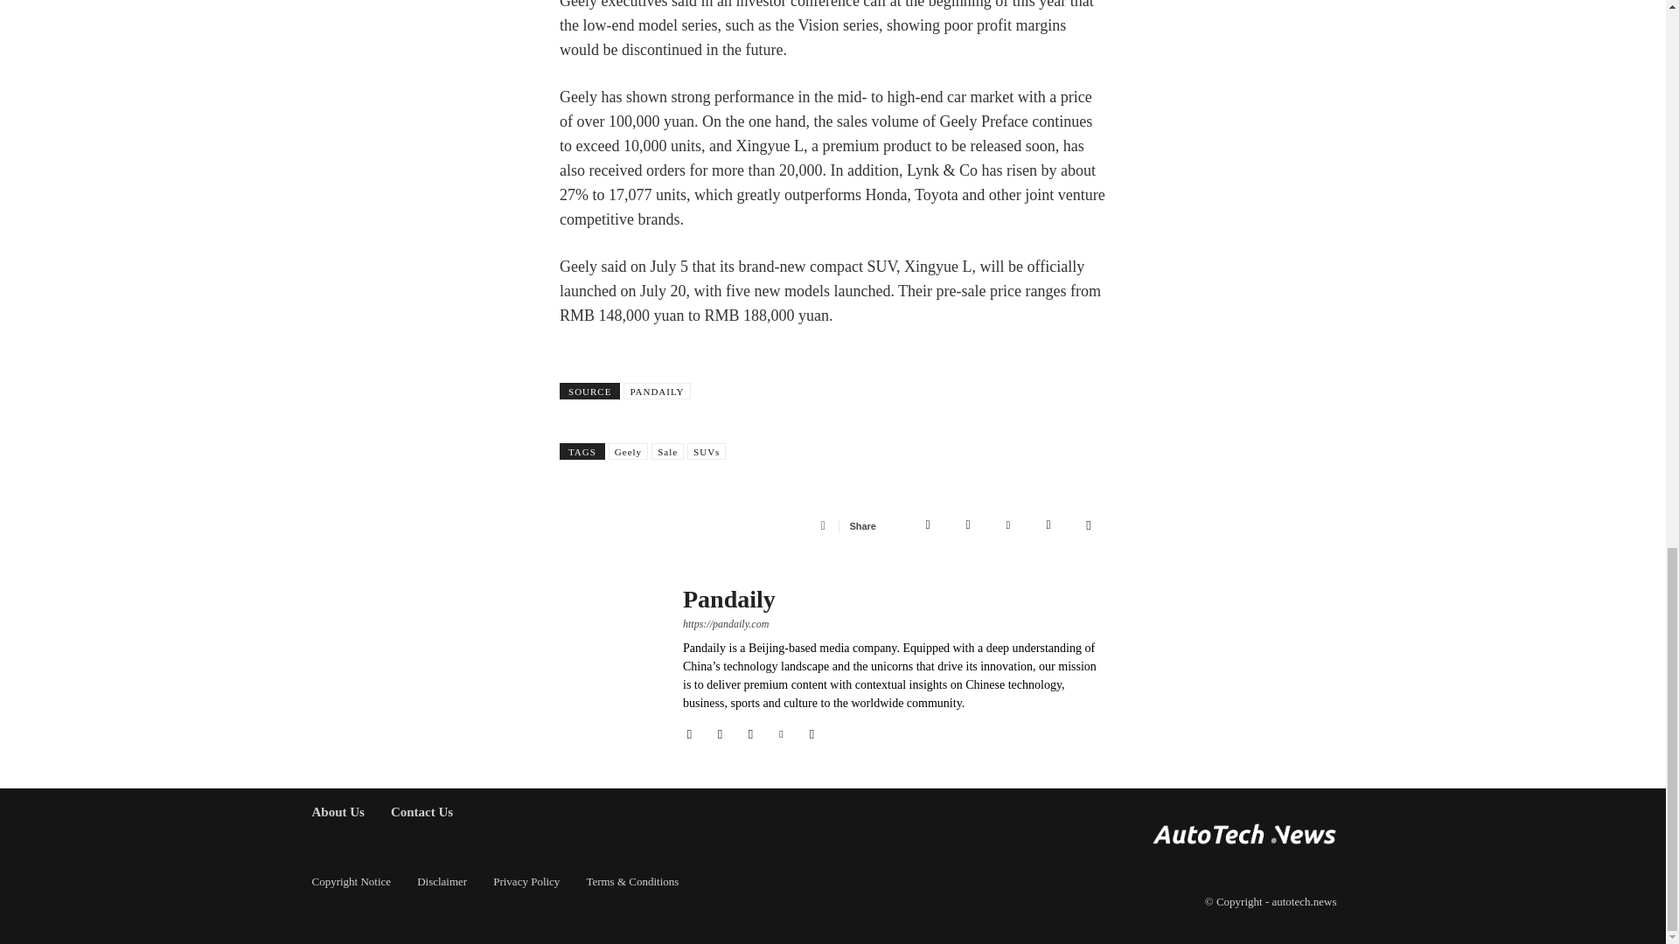  Describe the element at coordinates (967, 525) in the screenshot. I see `Twitter` at that location.